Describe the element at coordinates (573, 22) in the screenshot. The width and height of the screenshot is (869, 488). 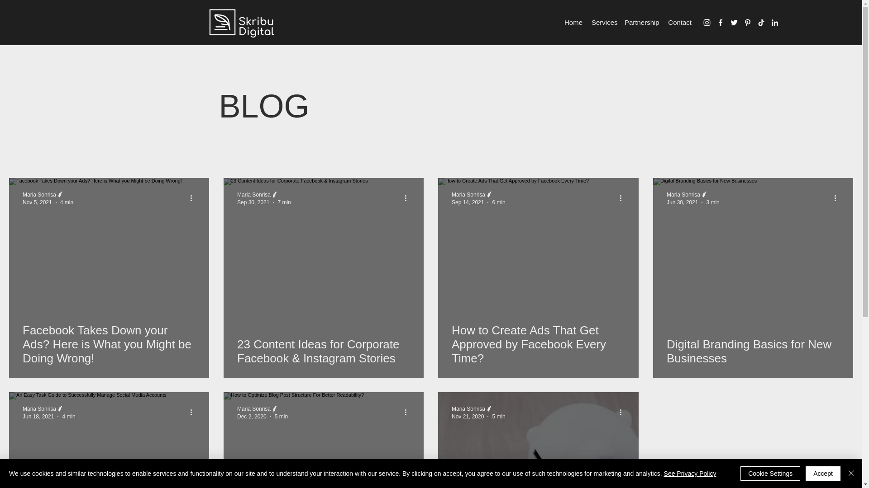
I see `Home` at that location.